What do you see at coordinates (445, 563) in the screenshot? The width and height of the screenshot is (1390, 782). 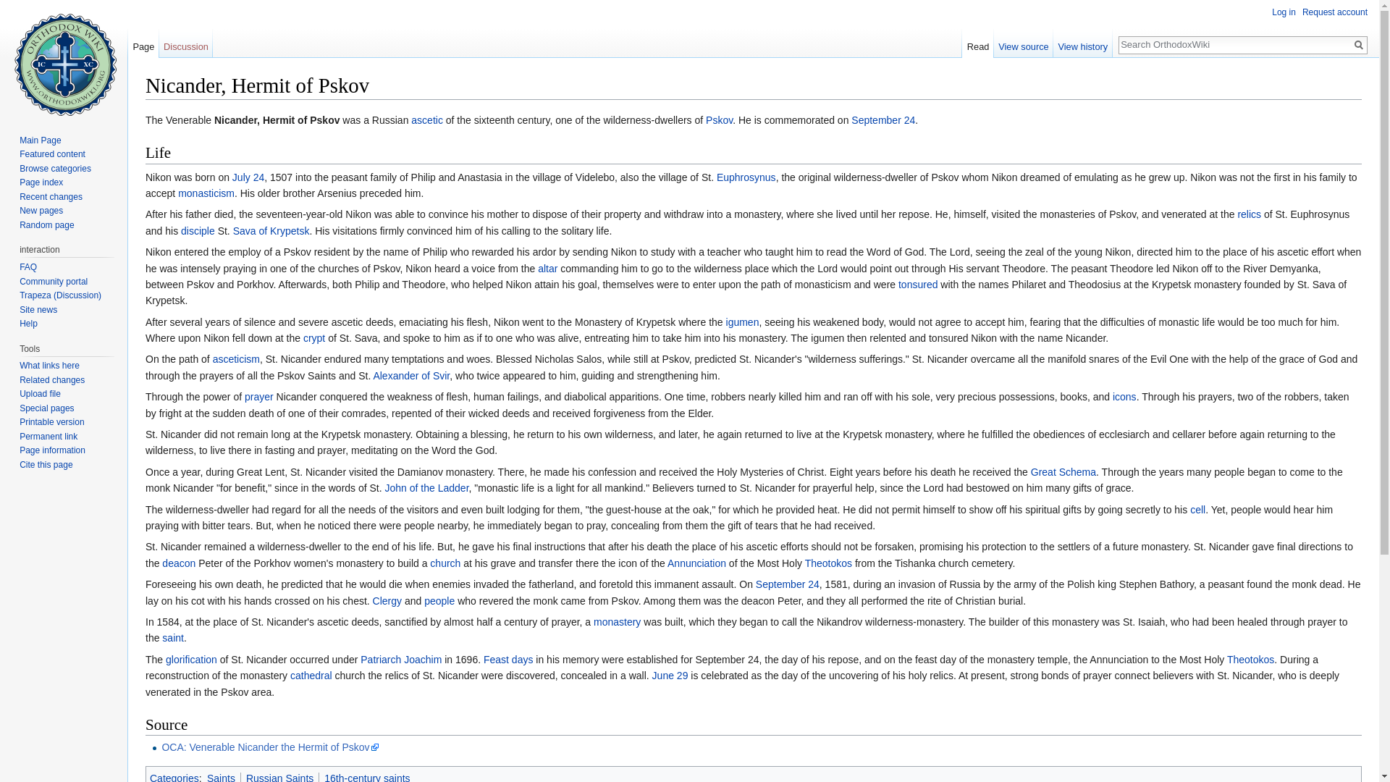 I see `church` at bounding box center [445, 563].